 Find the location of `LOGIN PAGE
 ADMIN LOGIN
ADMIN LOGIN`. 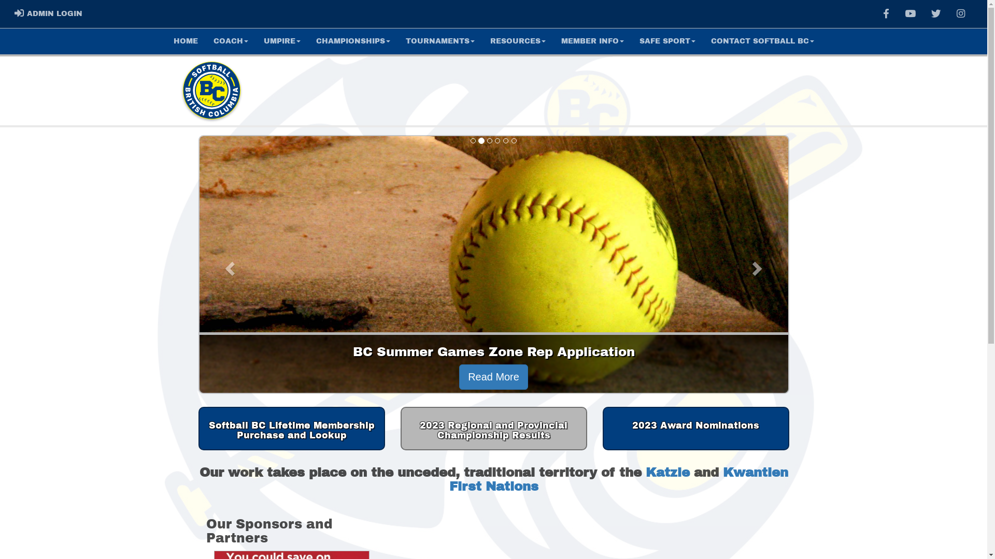

LOGIN PAGE
 ADMIN LOGIN
ADMIN LOGIN is located at coordinates (49, 14).